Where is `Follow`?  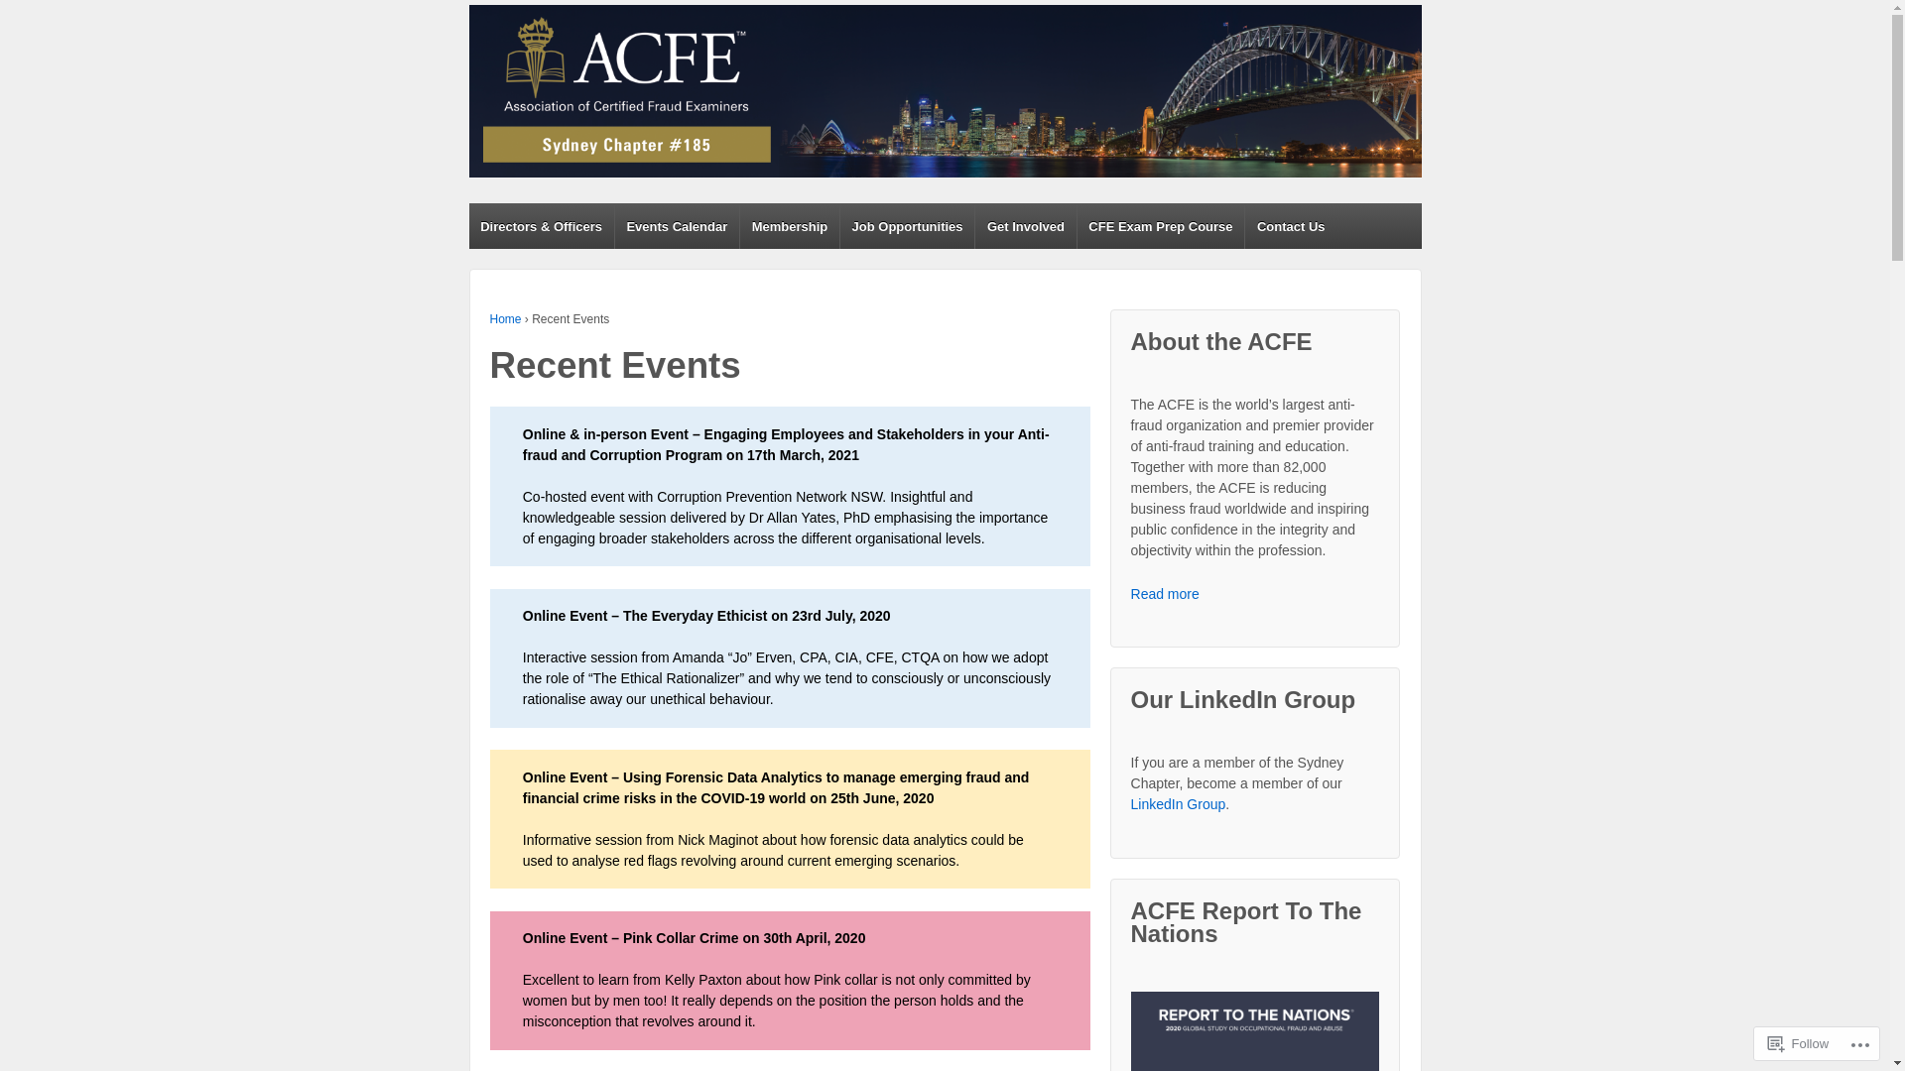 Follow is located at coordinates (1799, 1043).